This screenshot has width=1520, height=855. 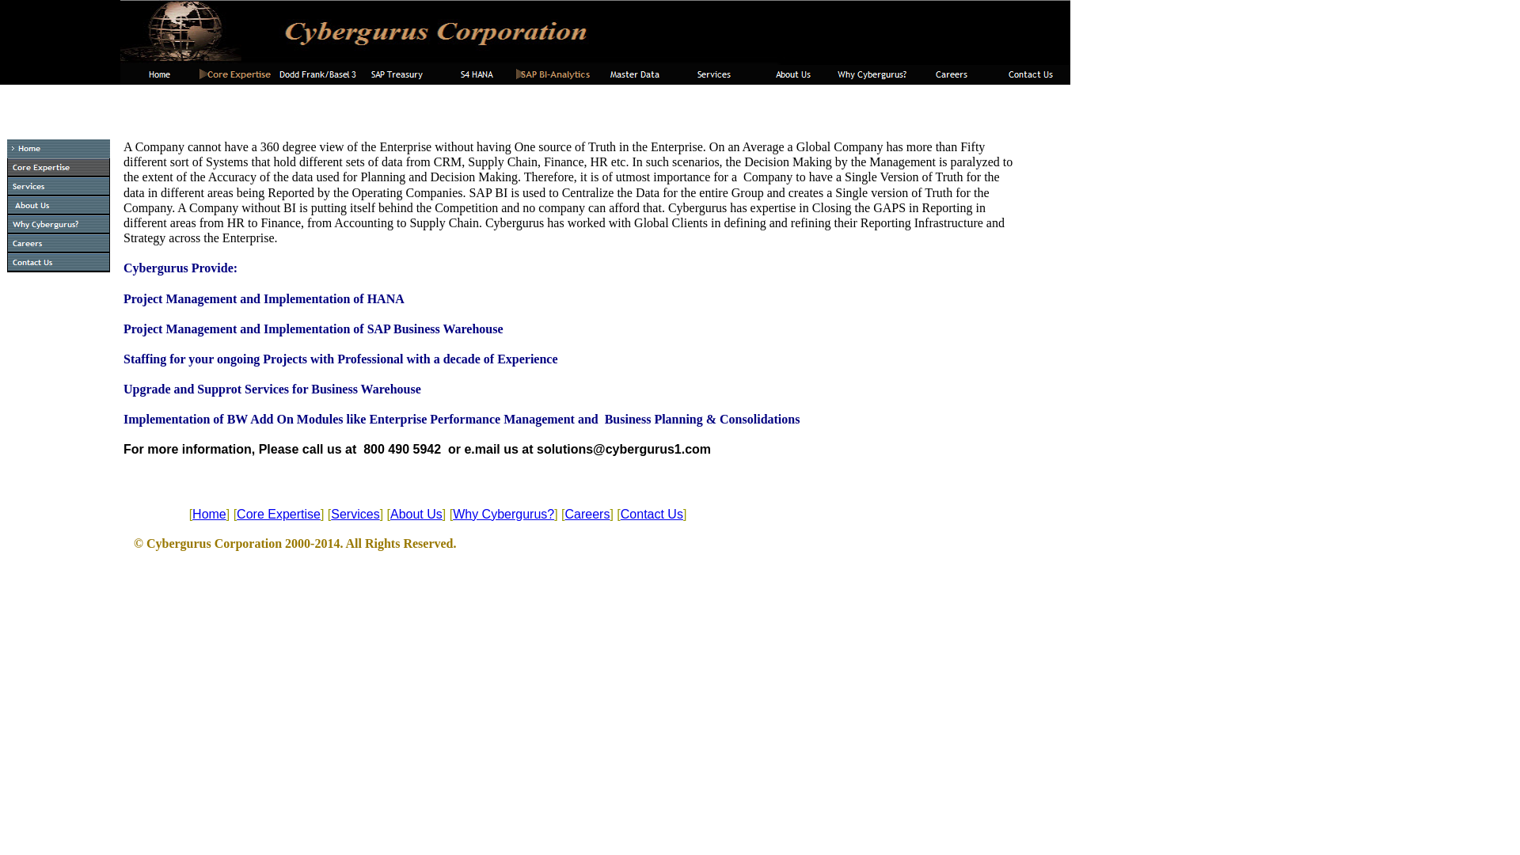 I want to click on Home, so click(x=159, y=74).